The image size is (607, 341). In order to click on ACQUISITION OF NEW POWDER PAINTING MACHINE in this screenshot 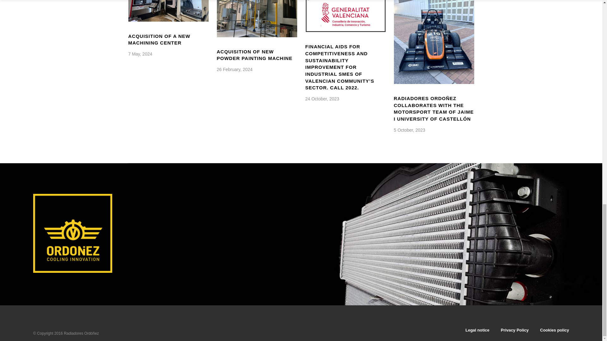, I will do `click(257, 18)`.